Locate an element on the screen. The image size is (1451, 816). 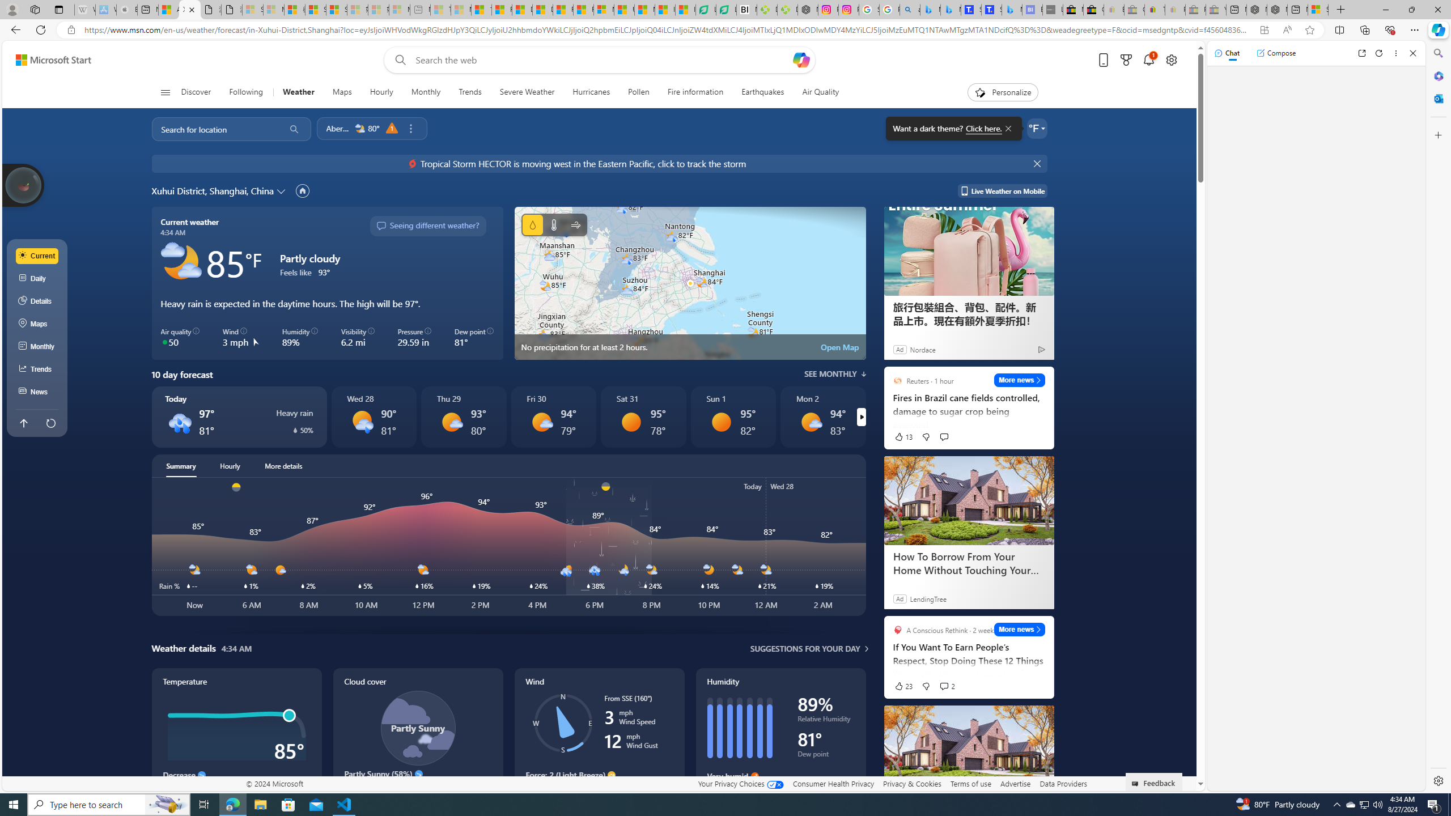
Summary is located at coordinates (180, 466).